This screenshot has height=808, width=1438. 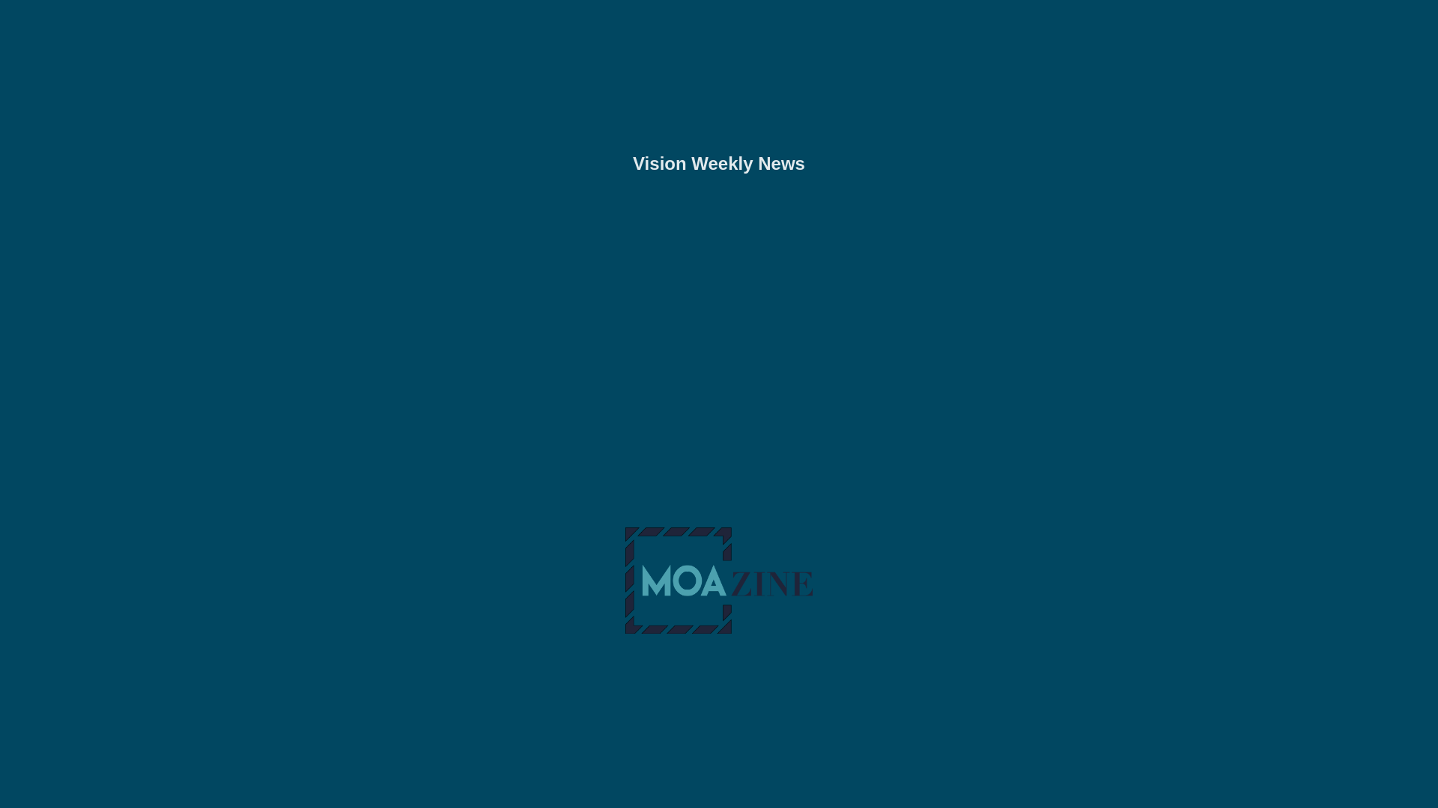 I want to click on Next Page, so click(x=980, y=403).